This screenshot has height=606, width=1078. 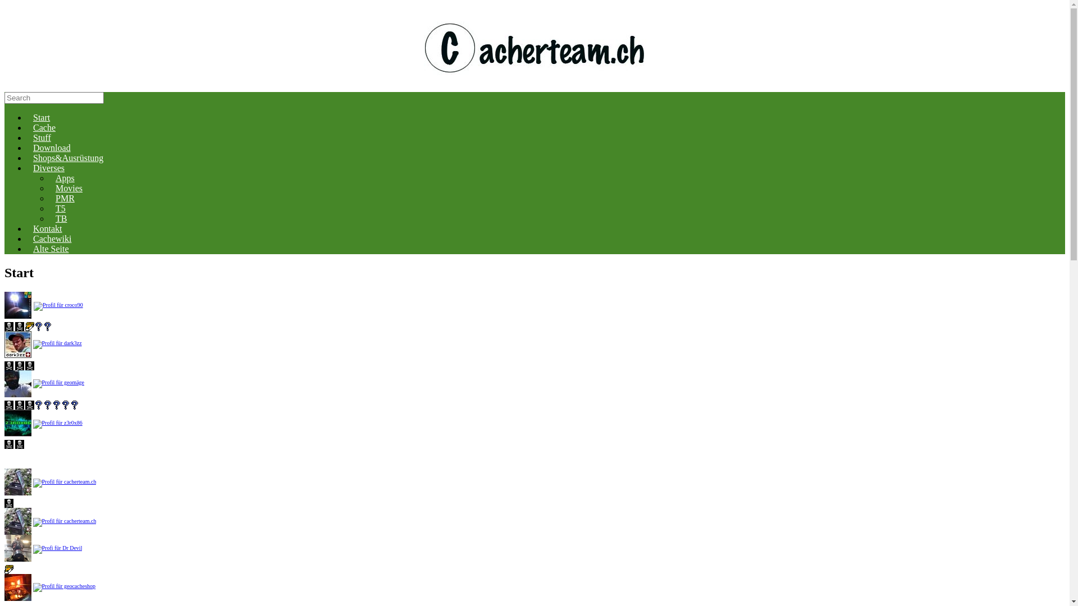 What do you see at coordinates (65, 199) in the screenshot?
I see `PMR` at bounding box center [65, 199].